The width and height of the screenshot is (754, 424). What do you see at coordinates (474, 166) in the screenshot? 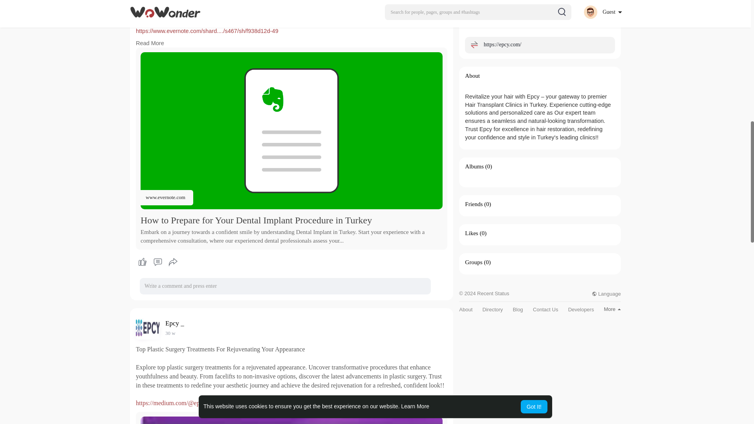
I see `Albums` at bounding box center [474, 166].